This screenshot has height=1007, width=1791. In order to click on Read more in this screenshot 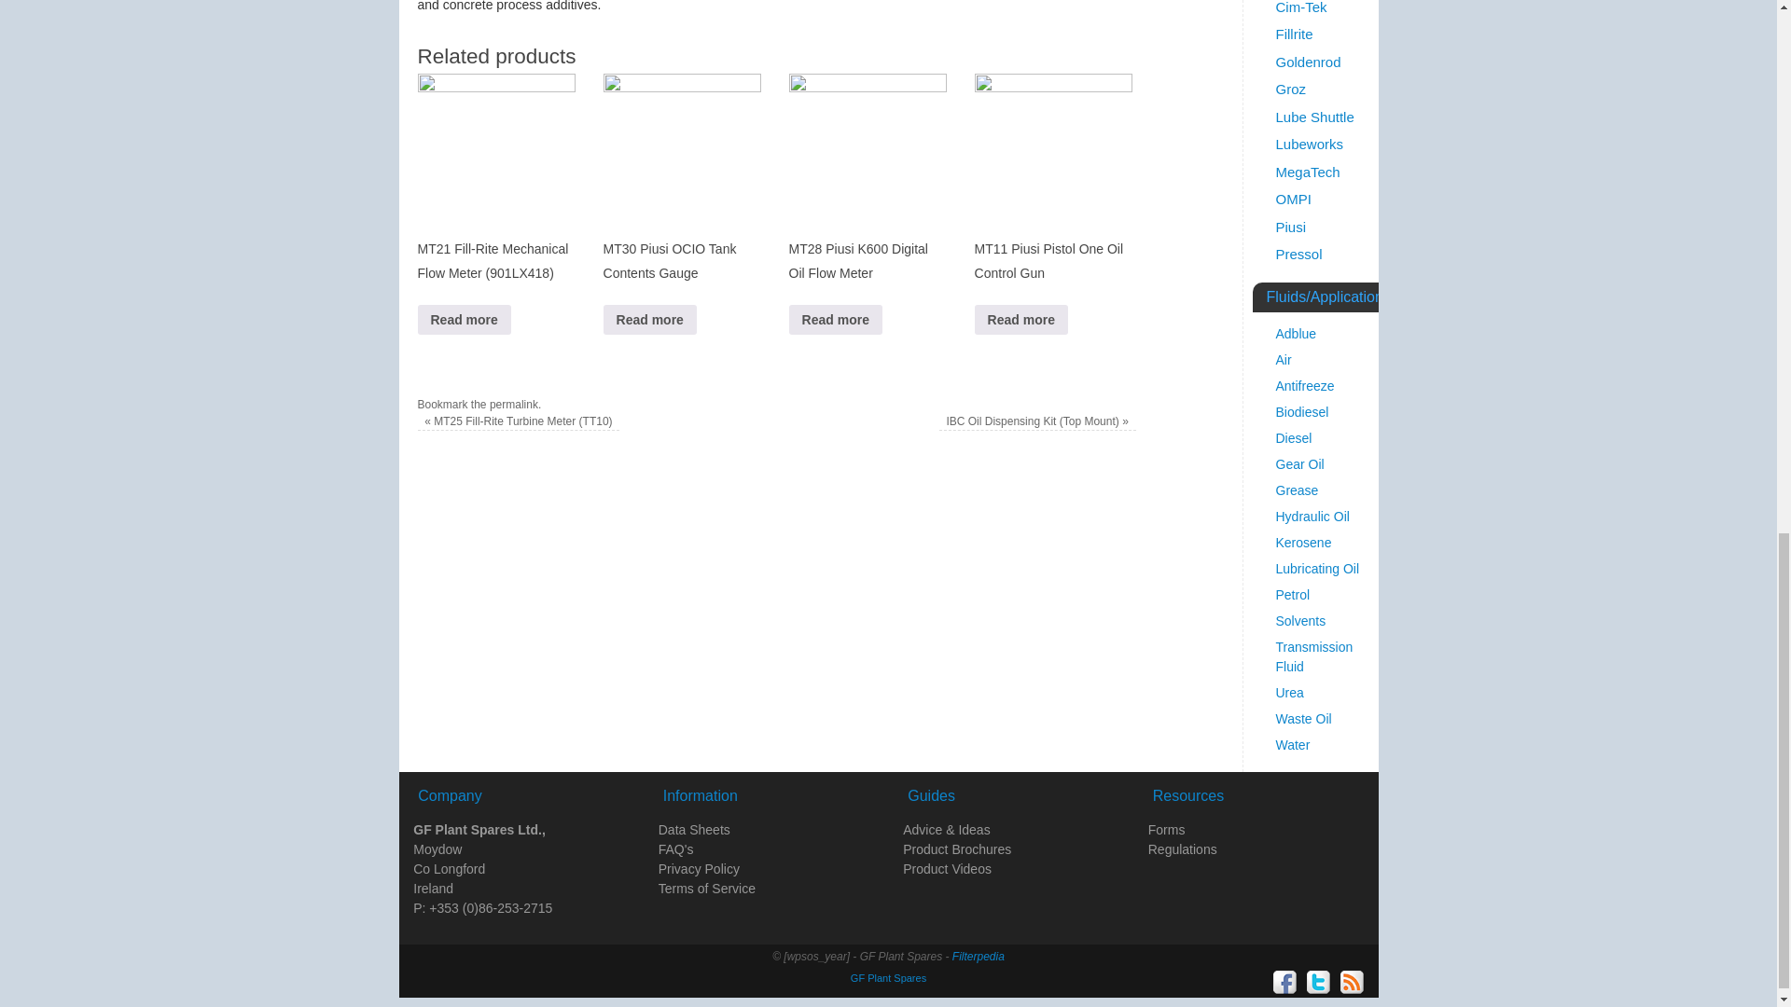, I will do `click(836, 319)`.